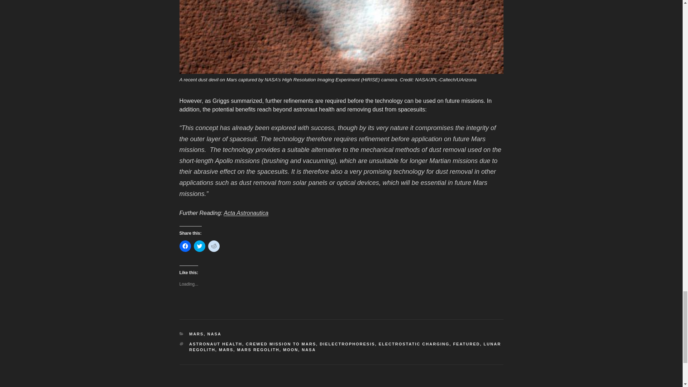 The height and width of the screenshot is (387, 688). Describe the element at coordinates (185, 246) in the screenshot. I see `Click to share on Facebook` at that location.